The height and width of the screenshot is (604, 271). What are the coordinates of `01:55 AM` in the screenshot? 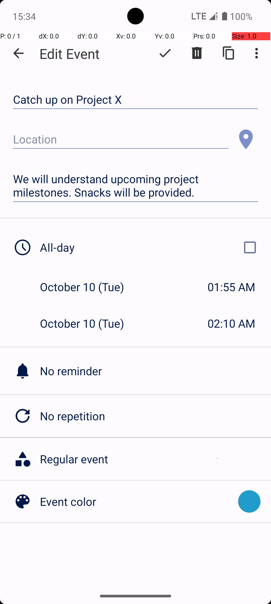 It's located at (231, 287).